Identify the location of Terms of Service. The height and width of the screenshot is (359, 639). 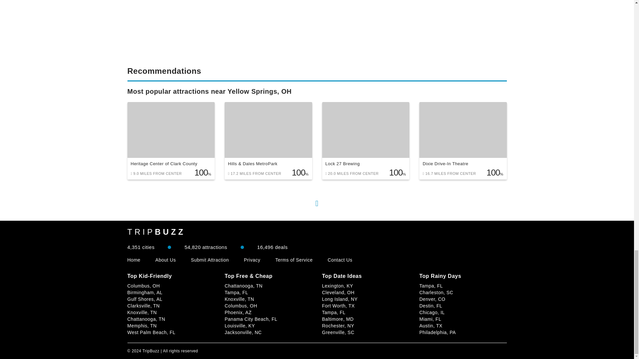
(294, 260).